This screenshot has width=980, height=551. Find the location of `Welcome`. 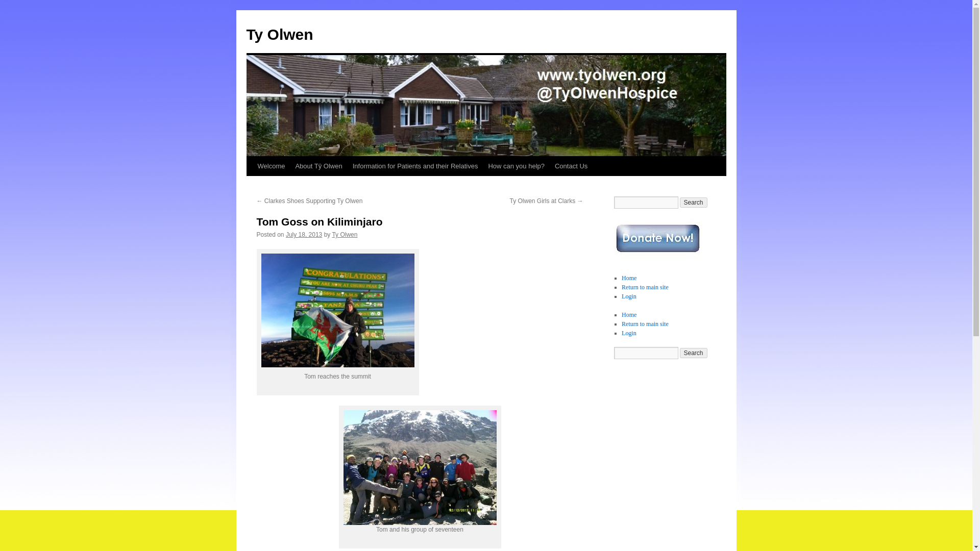

Welcome is located at coordinates (271, 166).